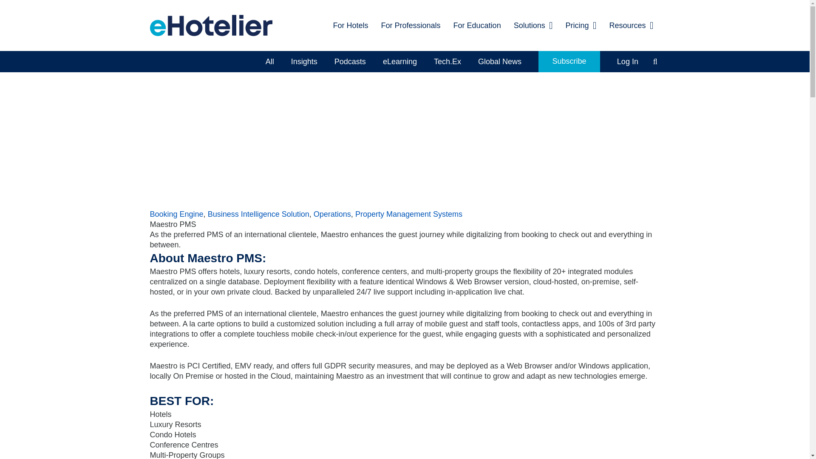 The width and height of the screenshot is (816, 459). What do you see at coordinates (477, 25) in the screenshot?
I see `For Education` at bounding box center [477, 25].